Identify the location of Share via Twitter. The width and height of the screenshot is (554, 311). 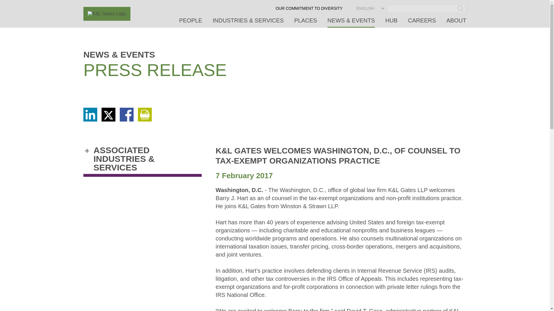
(108, 120).